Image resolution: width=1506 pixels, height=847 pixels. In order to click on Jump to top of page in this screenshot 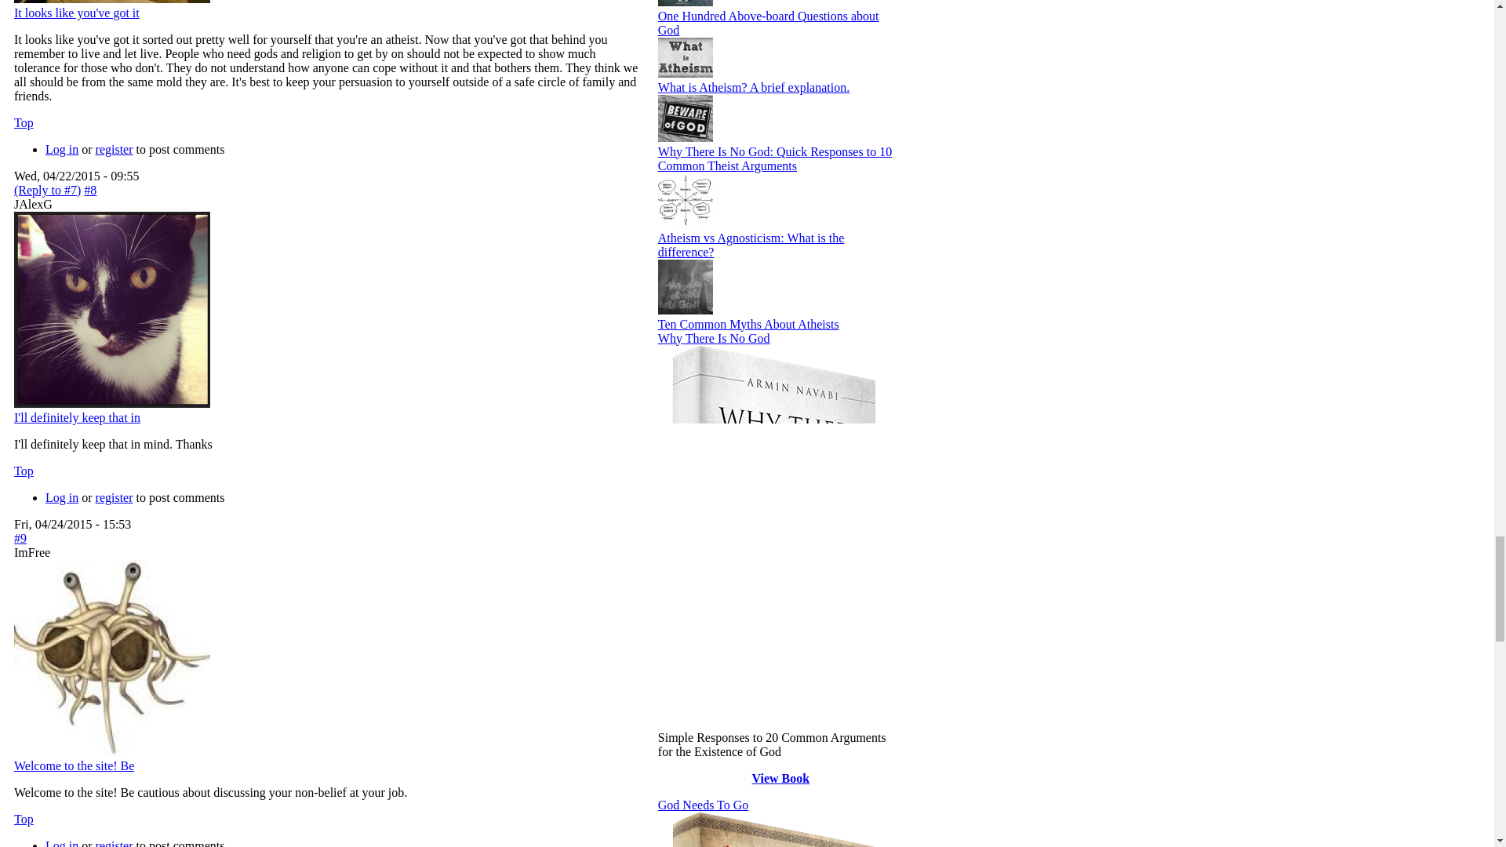, I will do `click(24, 471)`.